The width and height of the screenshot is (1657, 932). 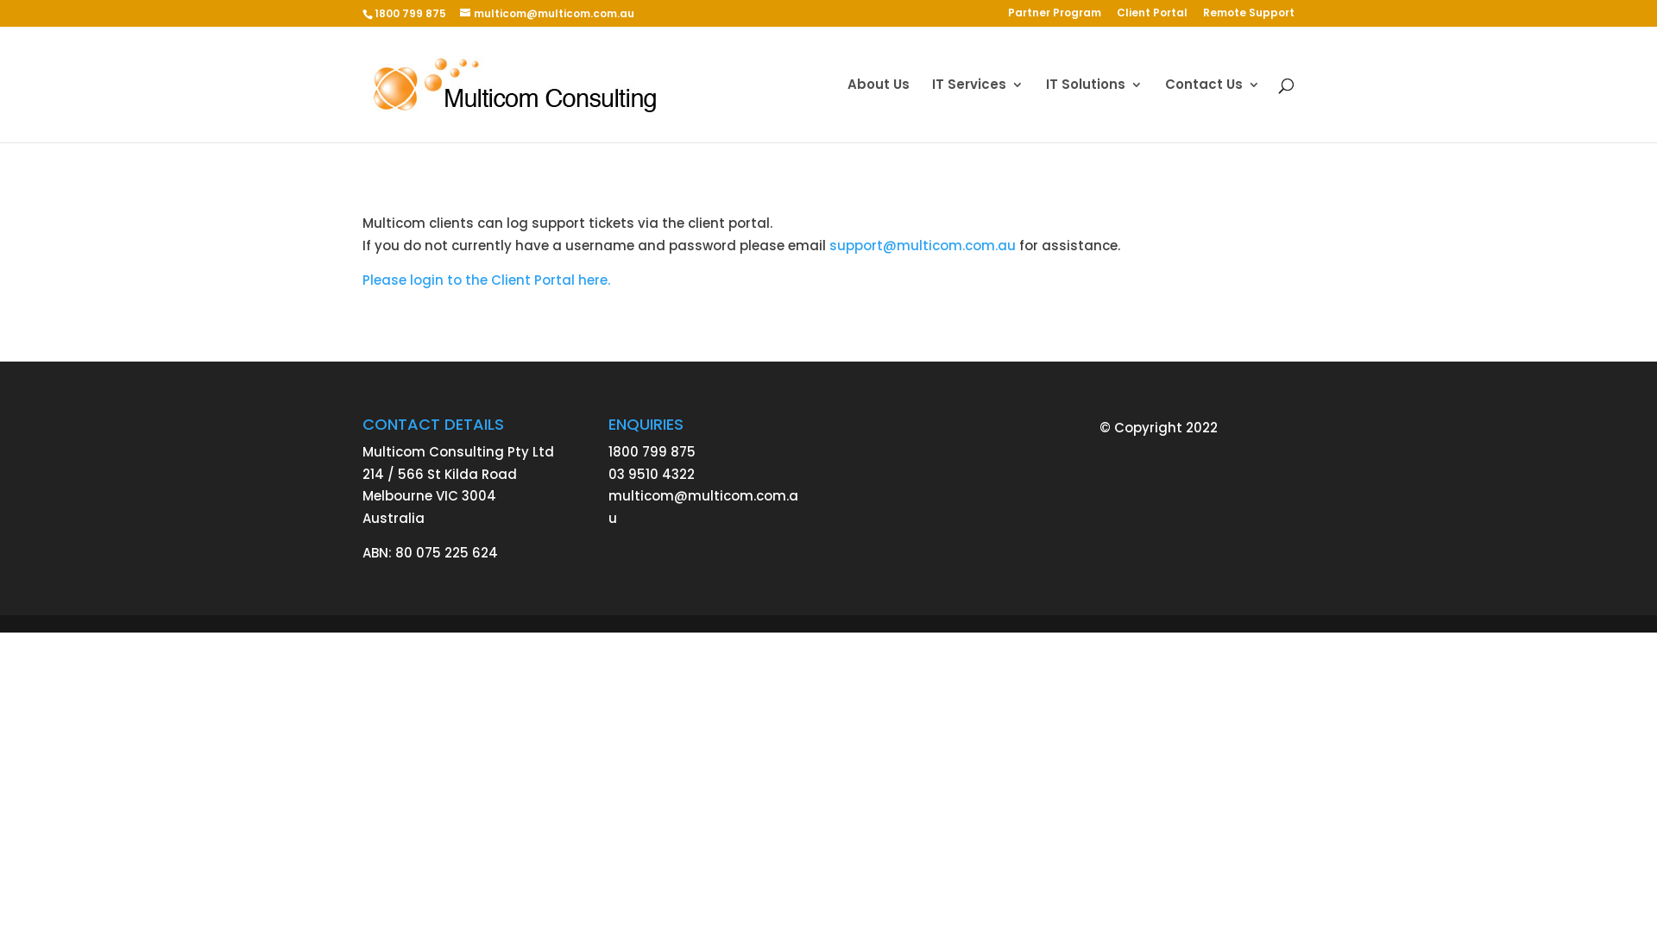 What do you see at coordinates (703, 507) in the screenshot?
I see `multicom@multicom.com.au` at bounding box center [703, 507].